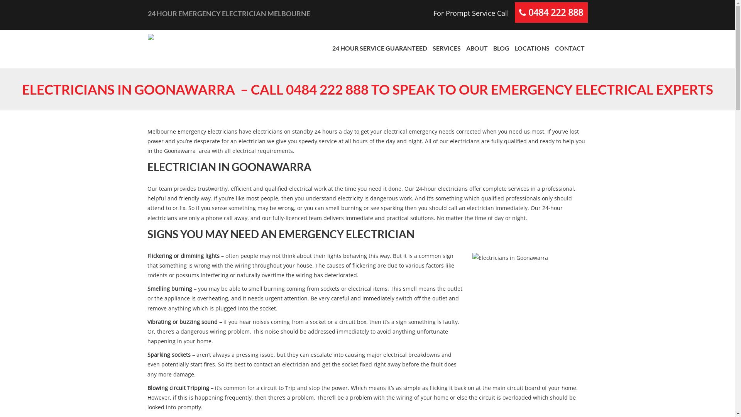 The image size is (741, 417). What do you see at coordinates (570, 48) in the screenshot?
I see `CONTACT` at bounding box center [570, 48].